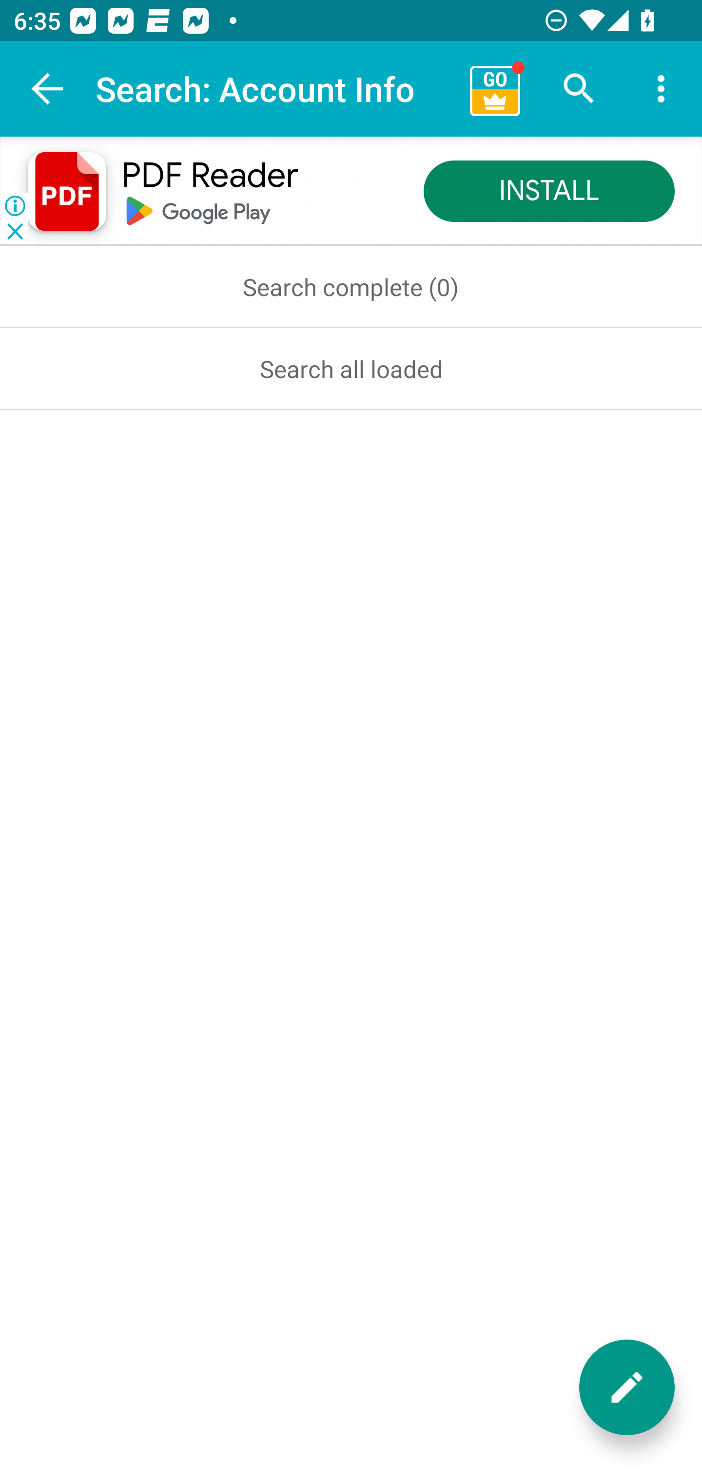 The height and width of the screenshot is (1483, 702). What do you see at coordinates (579, 89) in the screenshot?
I see `Search` at bounding box center [579, 89].